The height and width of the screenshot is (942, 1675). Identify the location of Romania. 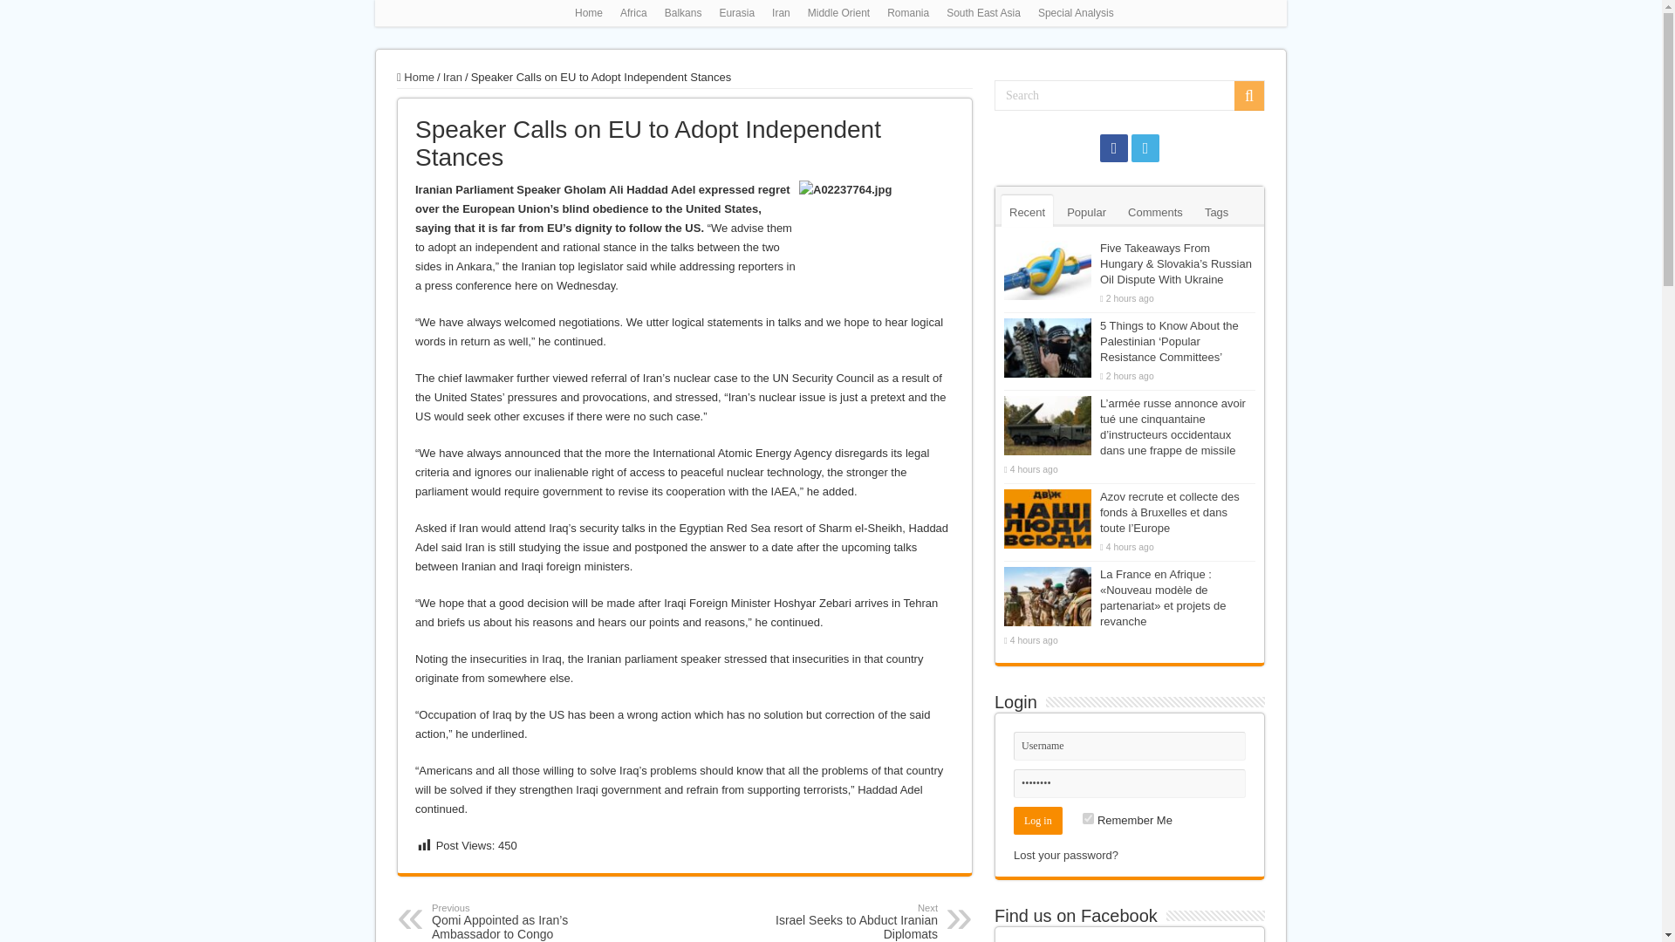
(907, 13).